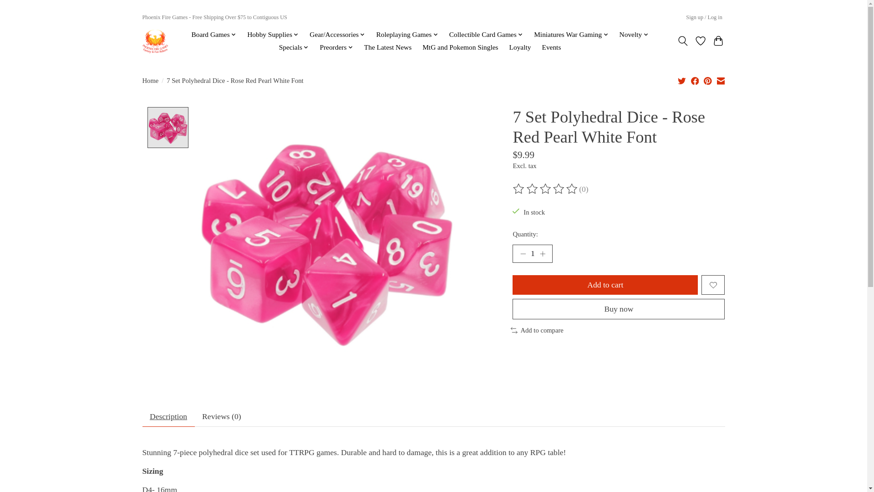 The height and width of the screenshot is (492, 874). What do you see at coordinates (707, 80) in the screenshot?
I see `Share on Pinterest` at bounding box center [707, 80].